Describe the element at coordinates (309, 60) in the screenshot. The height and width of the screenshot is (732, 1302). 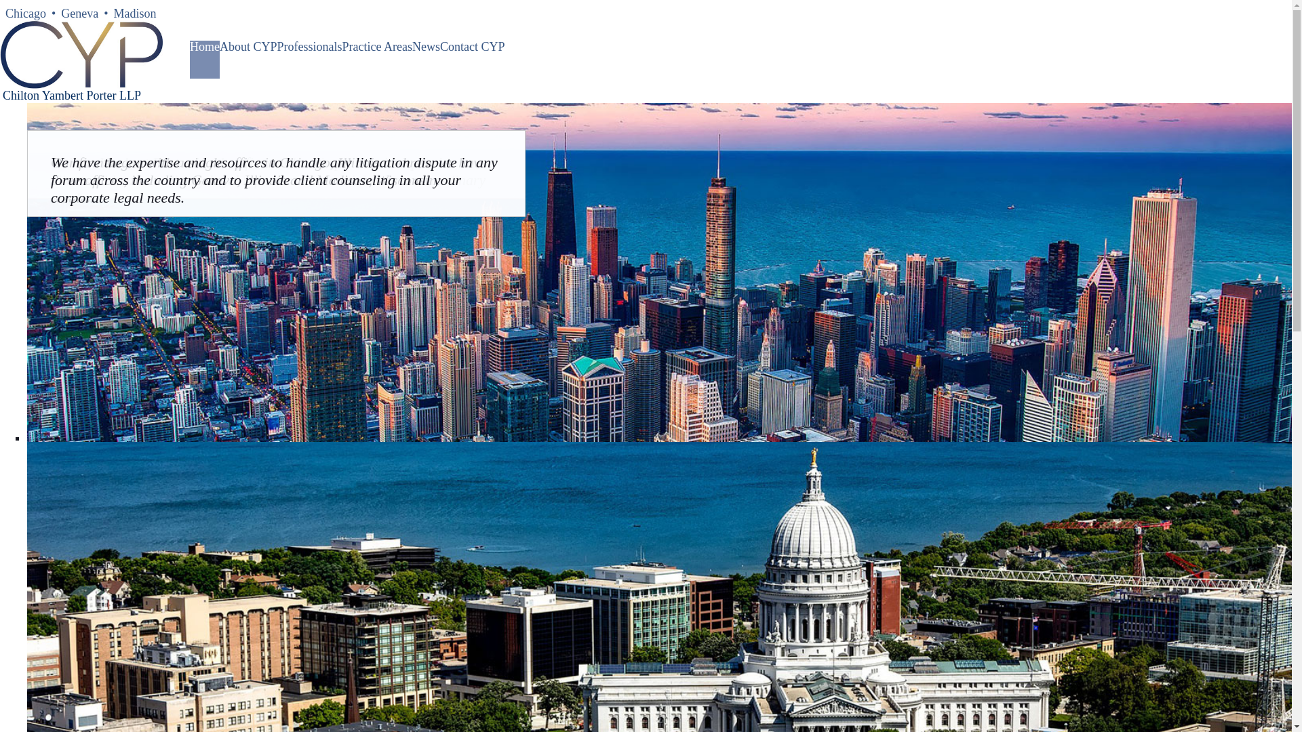
I see `Professionals` at that location.